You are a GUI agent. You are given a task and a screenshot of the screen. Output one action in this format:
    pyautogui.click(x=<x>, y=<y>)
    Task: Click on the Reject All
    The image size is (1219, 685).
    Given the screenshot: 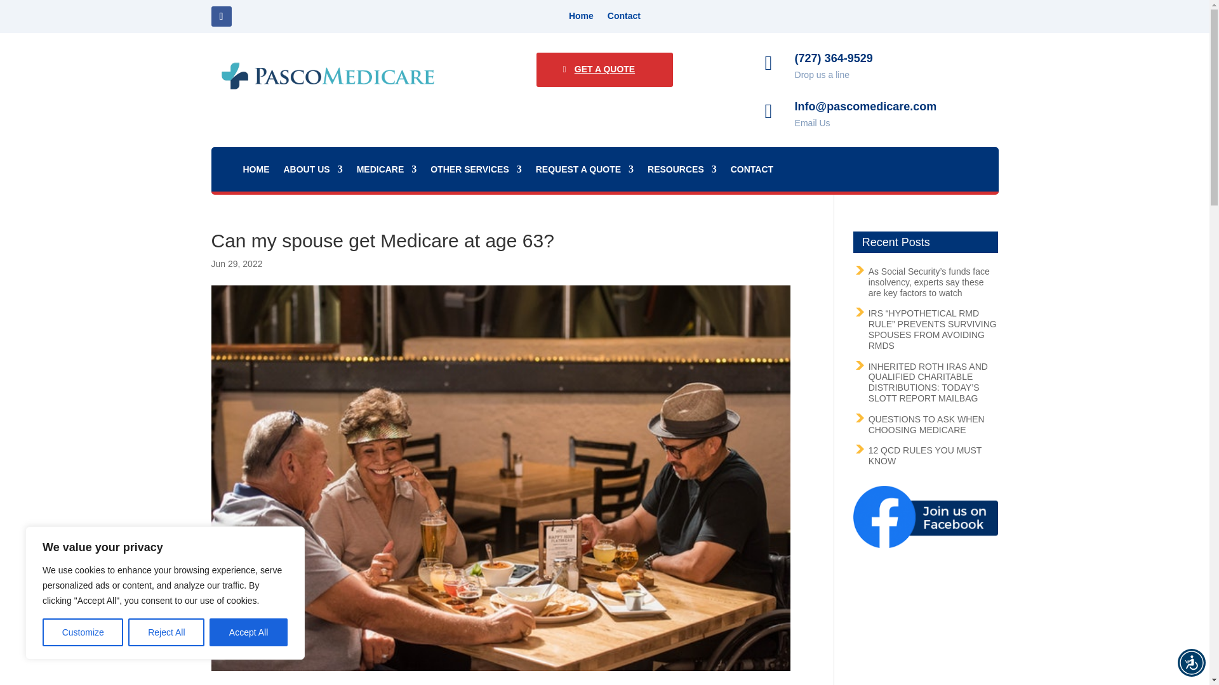 What is the action you would take?
    pyautogui.click(x=166, y=632)
    